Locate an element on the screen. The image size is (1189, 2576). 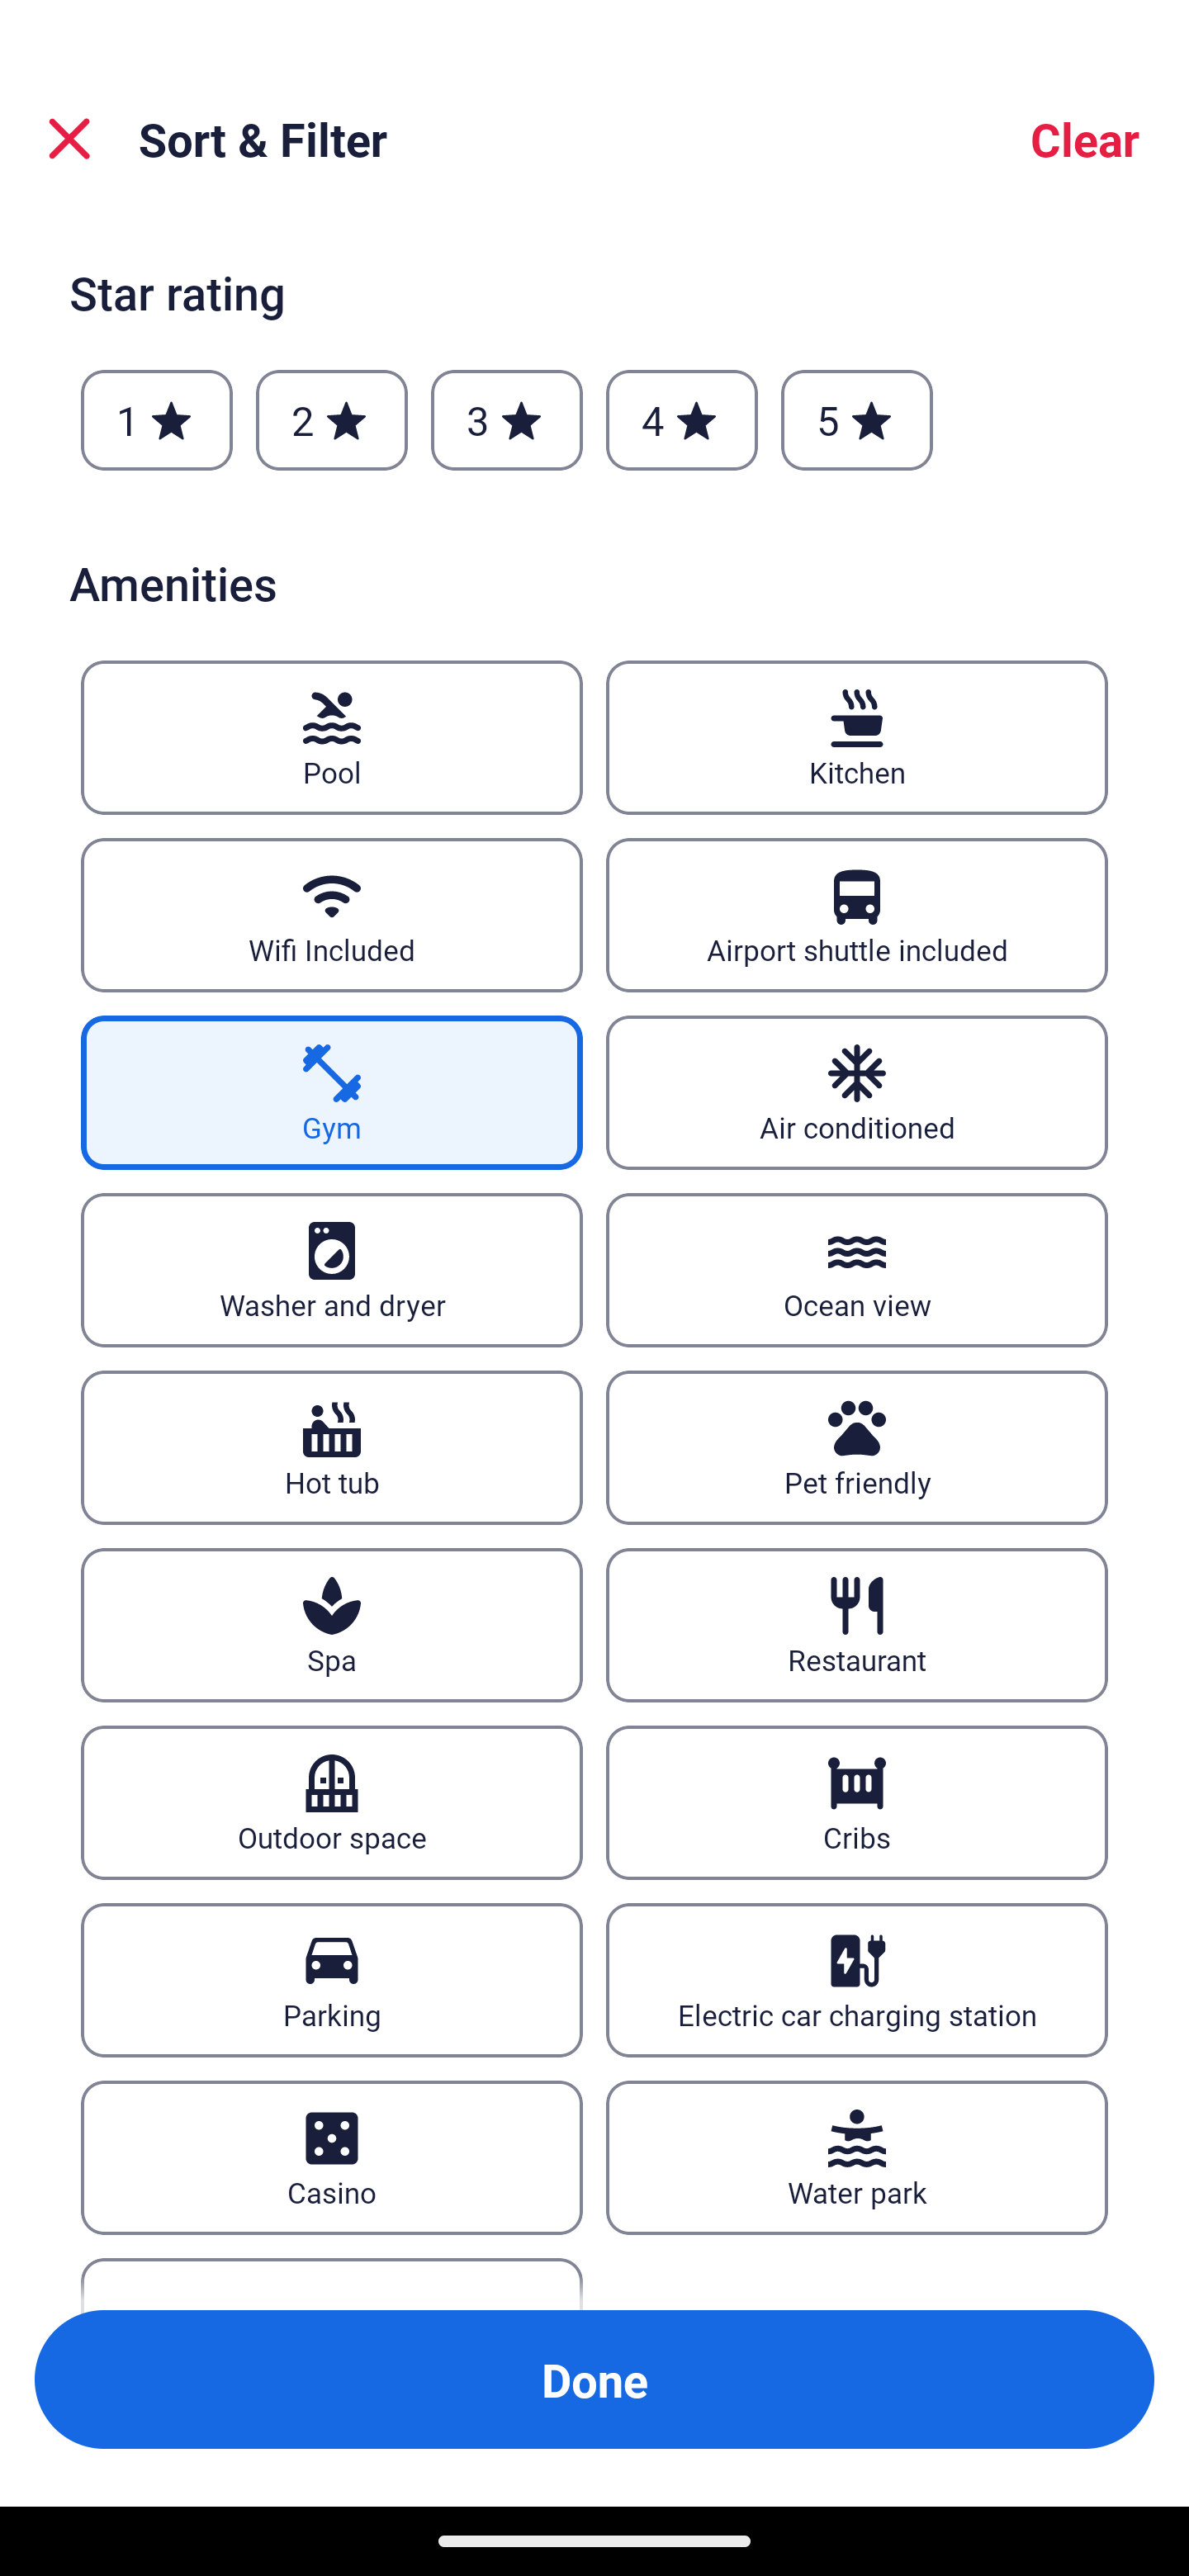
Gym is located at coordinates (331, 1091).